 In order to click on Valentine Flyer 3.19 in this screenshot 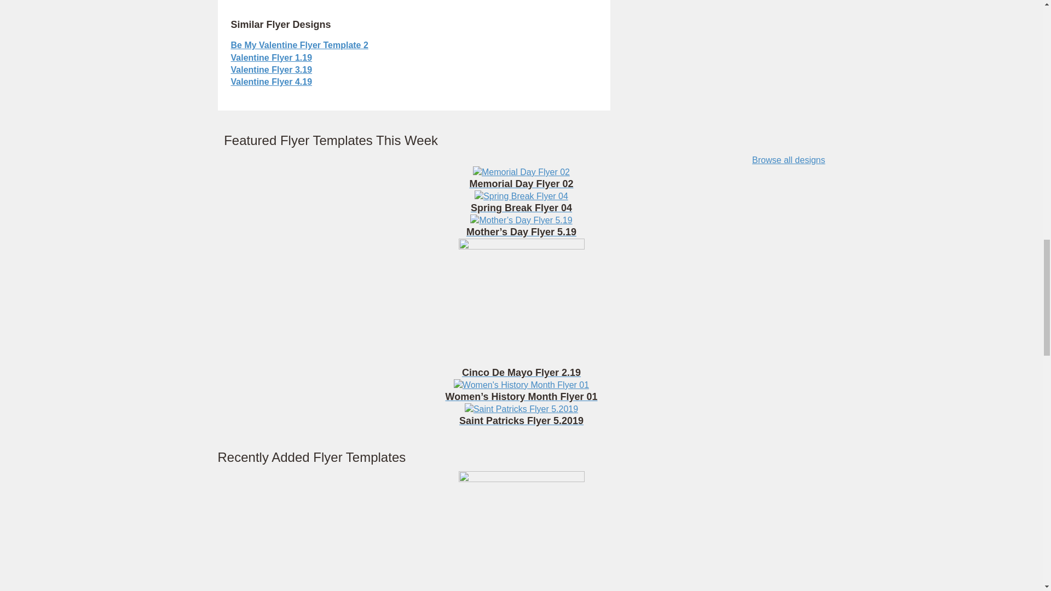, I will do `click(272, 69)`.